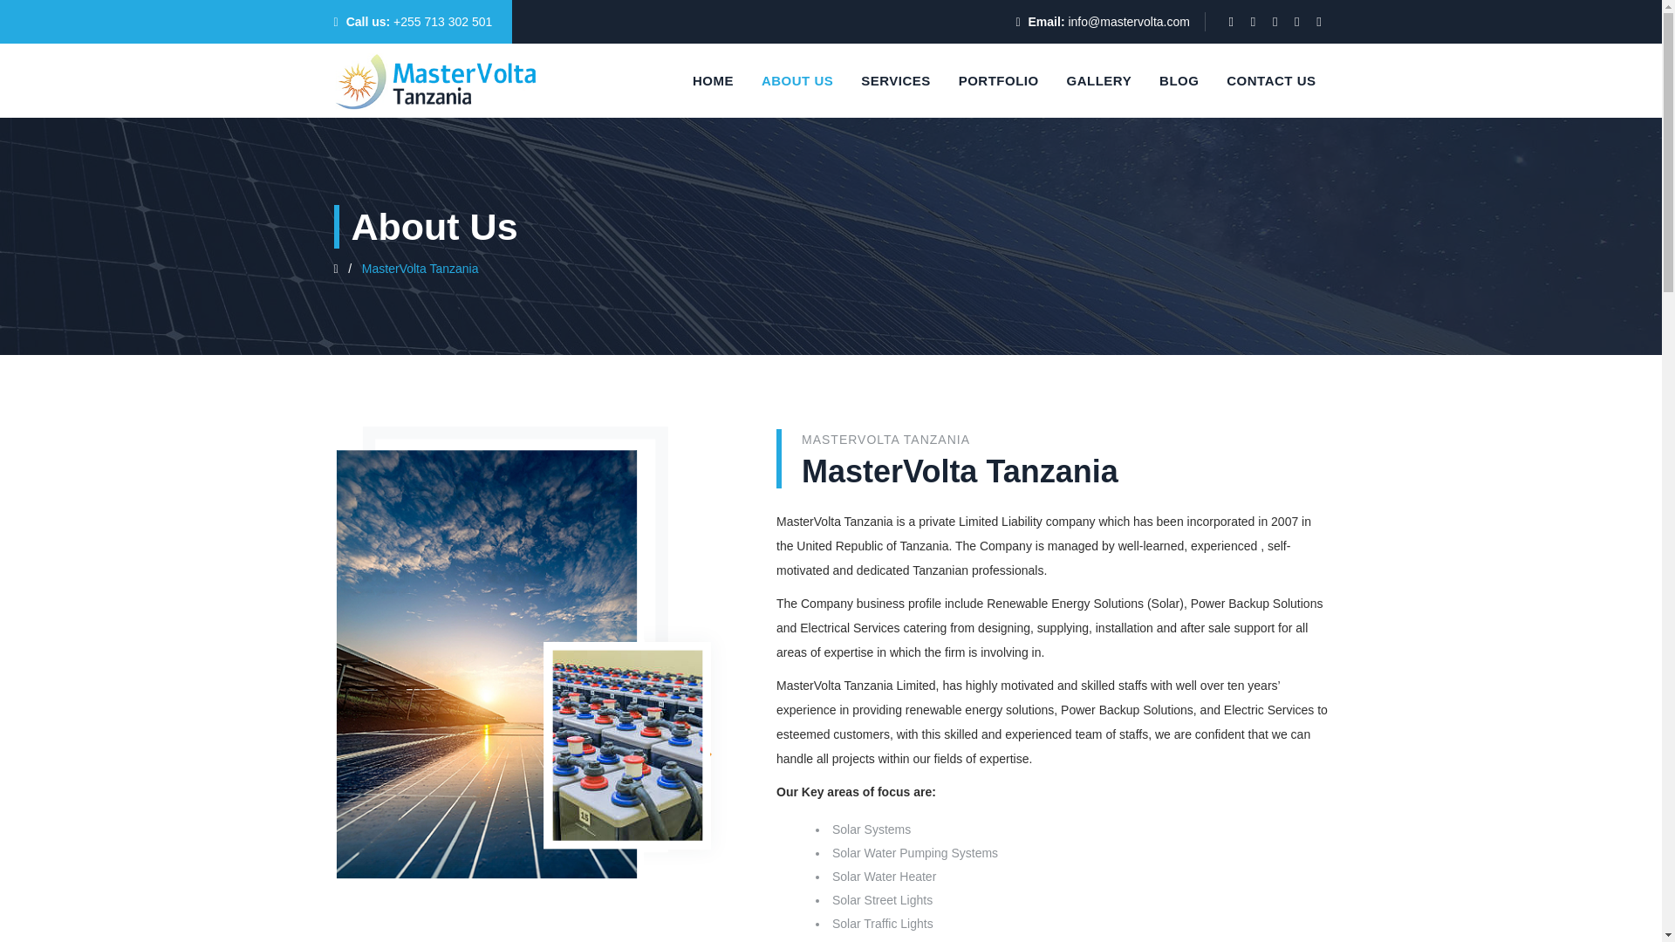 This screenshot has width=1675, height=942. I want to click on PORTFOLIO, so click(998, 80).